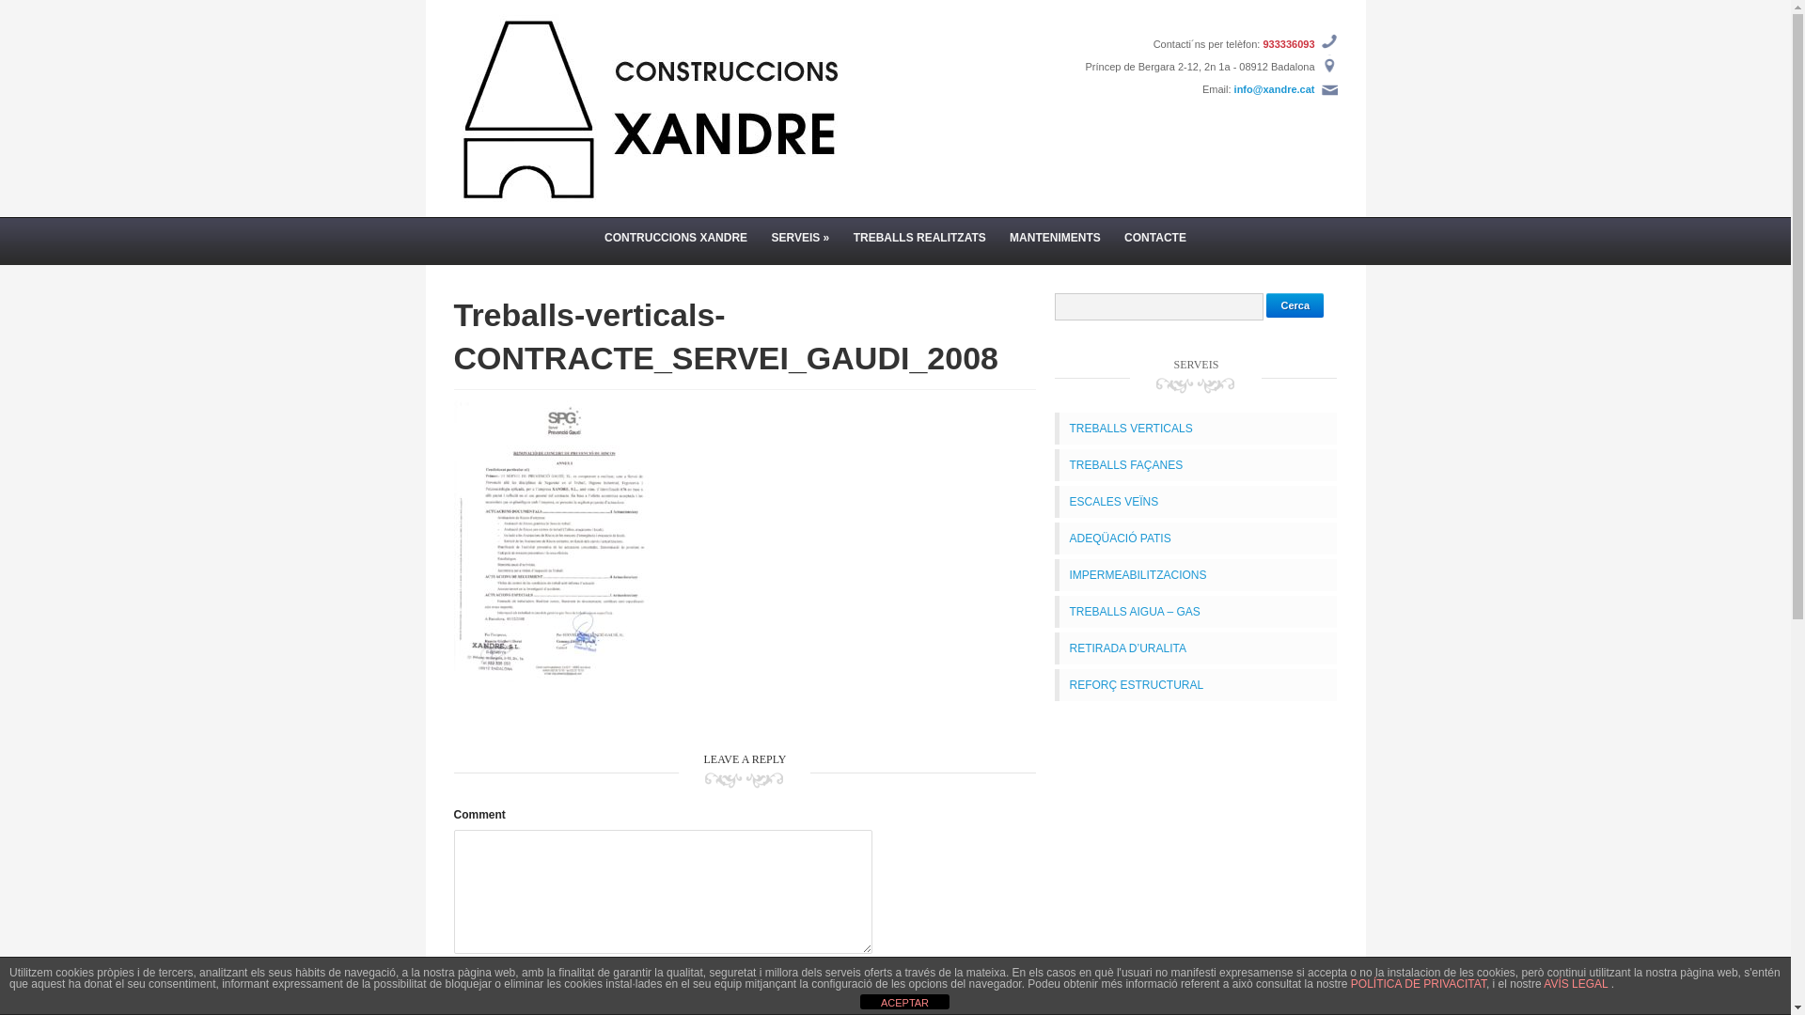 The image size is (1805, 1015). I want to click on MANTENIMENTS, so click(1055, 238).